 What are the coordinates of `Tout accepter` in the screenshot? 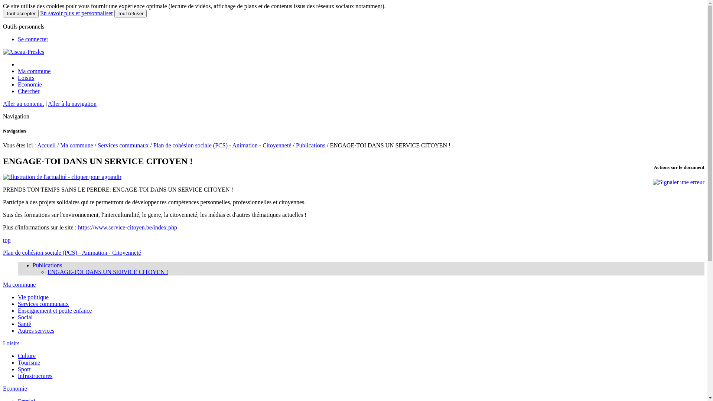 It's located at (21, 13).